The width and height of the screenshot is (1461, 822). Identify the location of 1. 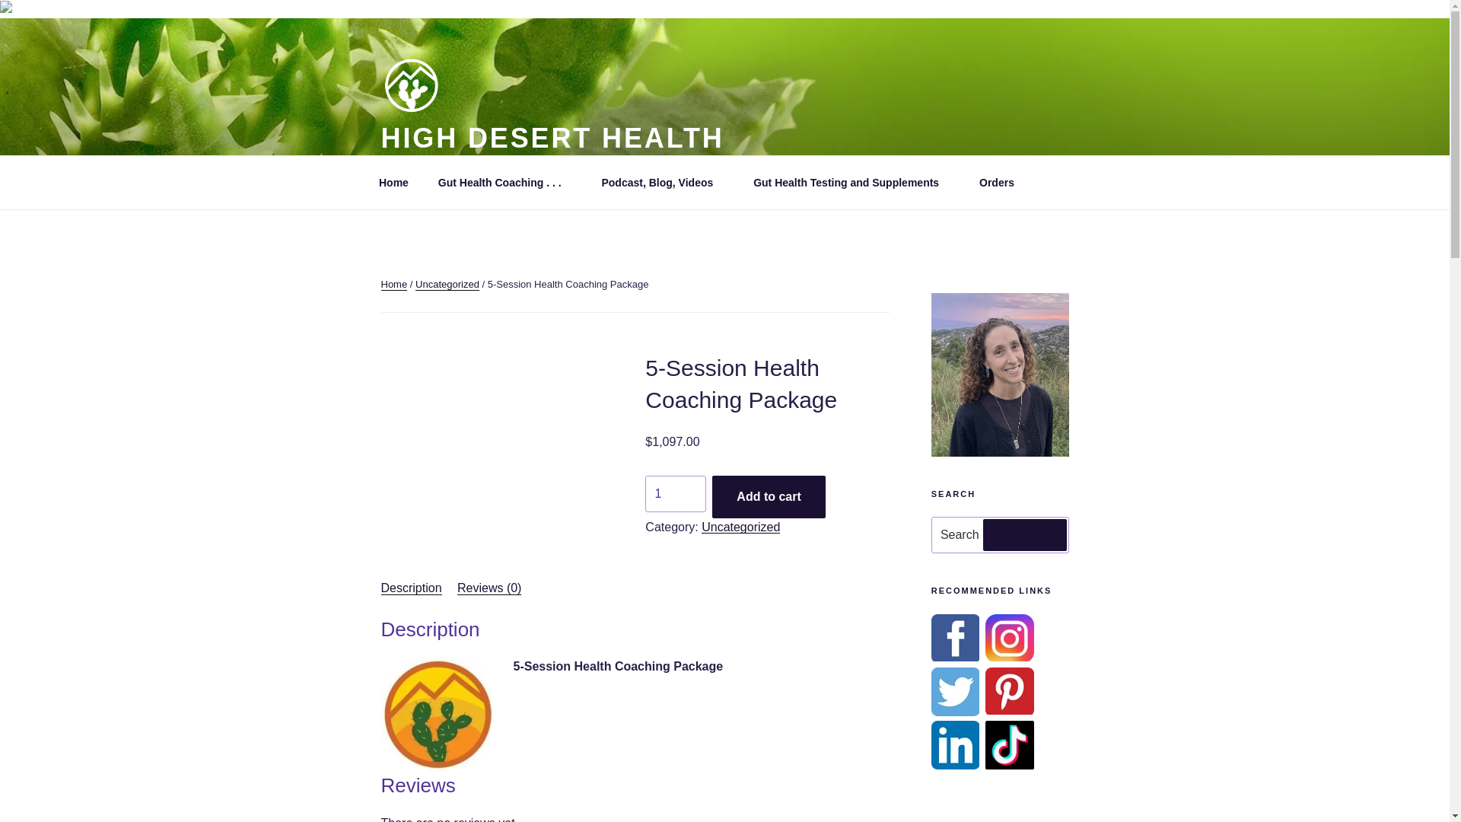
(676, 493).